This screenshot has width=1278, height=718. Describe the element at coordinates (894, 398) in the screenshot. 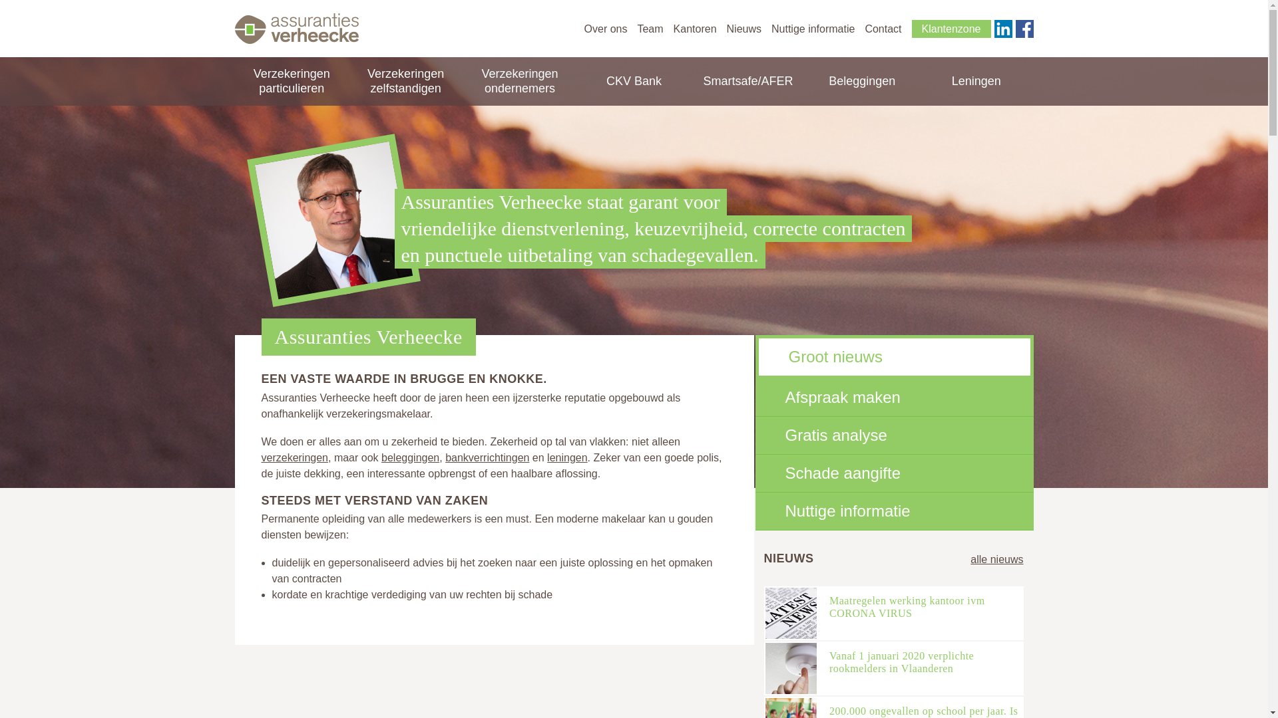

I see `Afspraak maken` at that location.